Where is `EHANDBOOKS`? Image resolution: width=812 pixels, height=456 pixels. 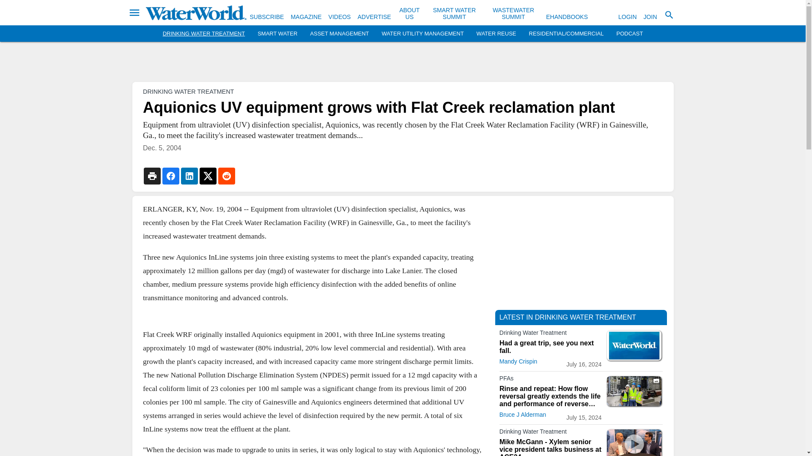
EHANDBOOKS is located at coordinates (567, 17).